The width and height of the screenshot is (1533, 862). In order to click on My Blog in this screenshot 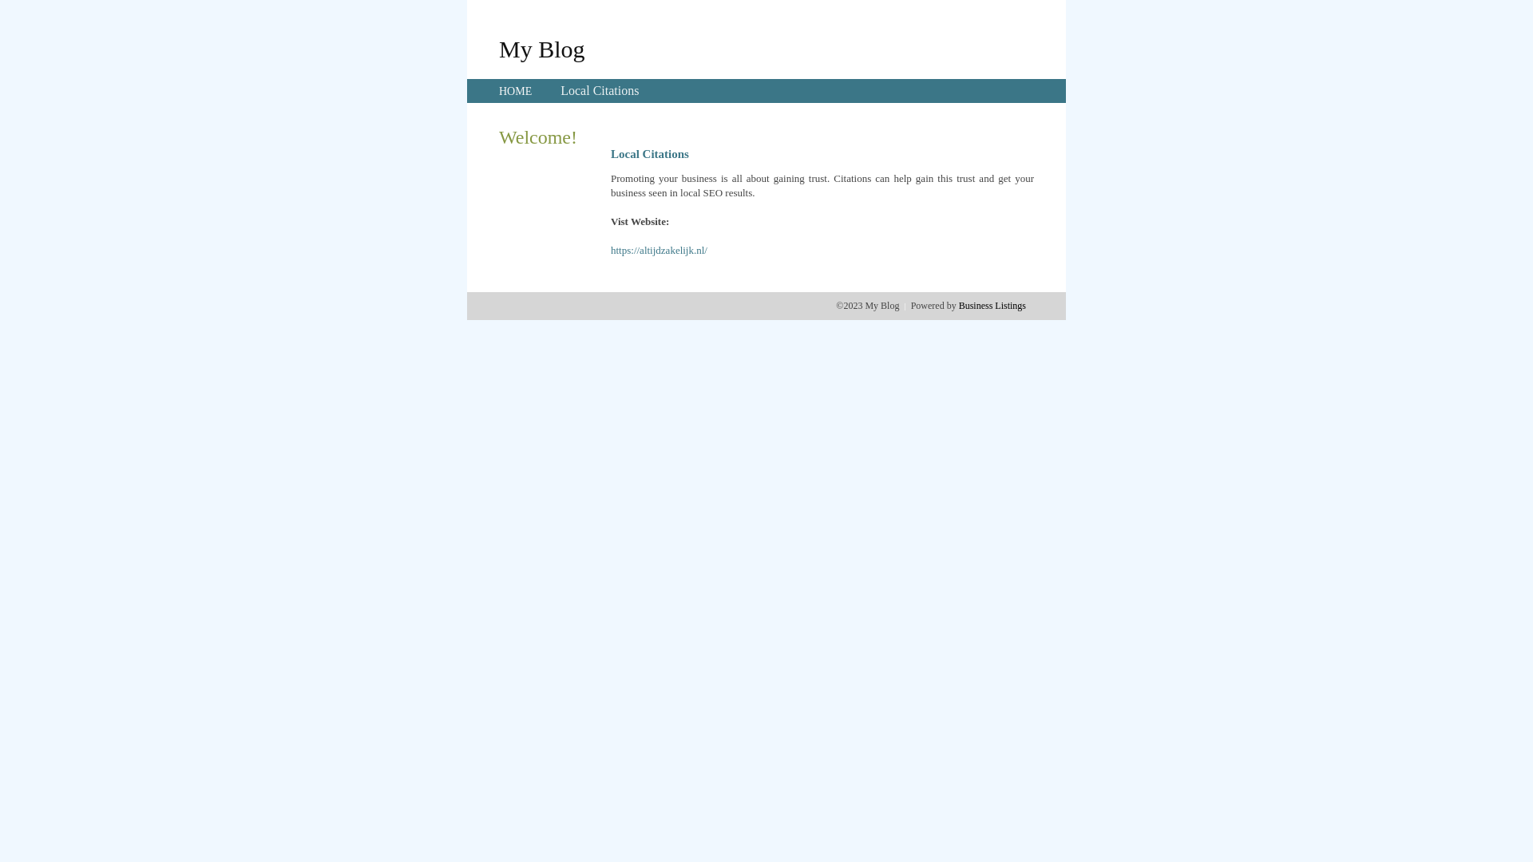, I will do `click(542, 49)`.